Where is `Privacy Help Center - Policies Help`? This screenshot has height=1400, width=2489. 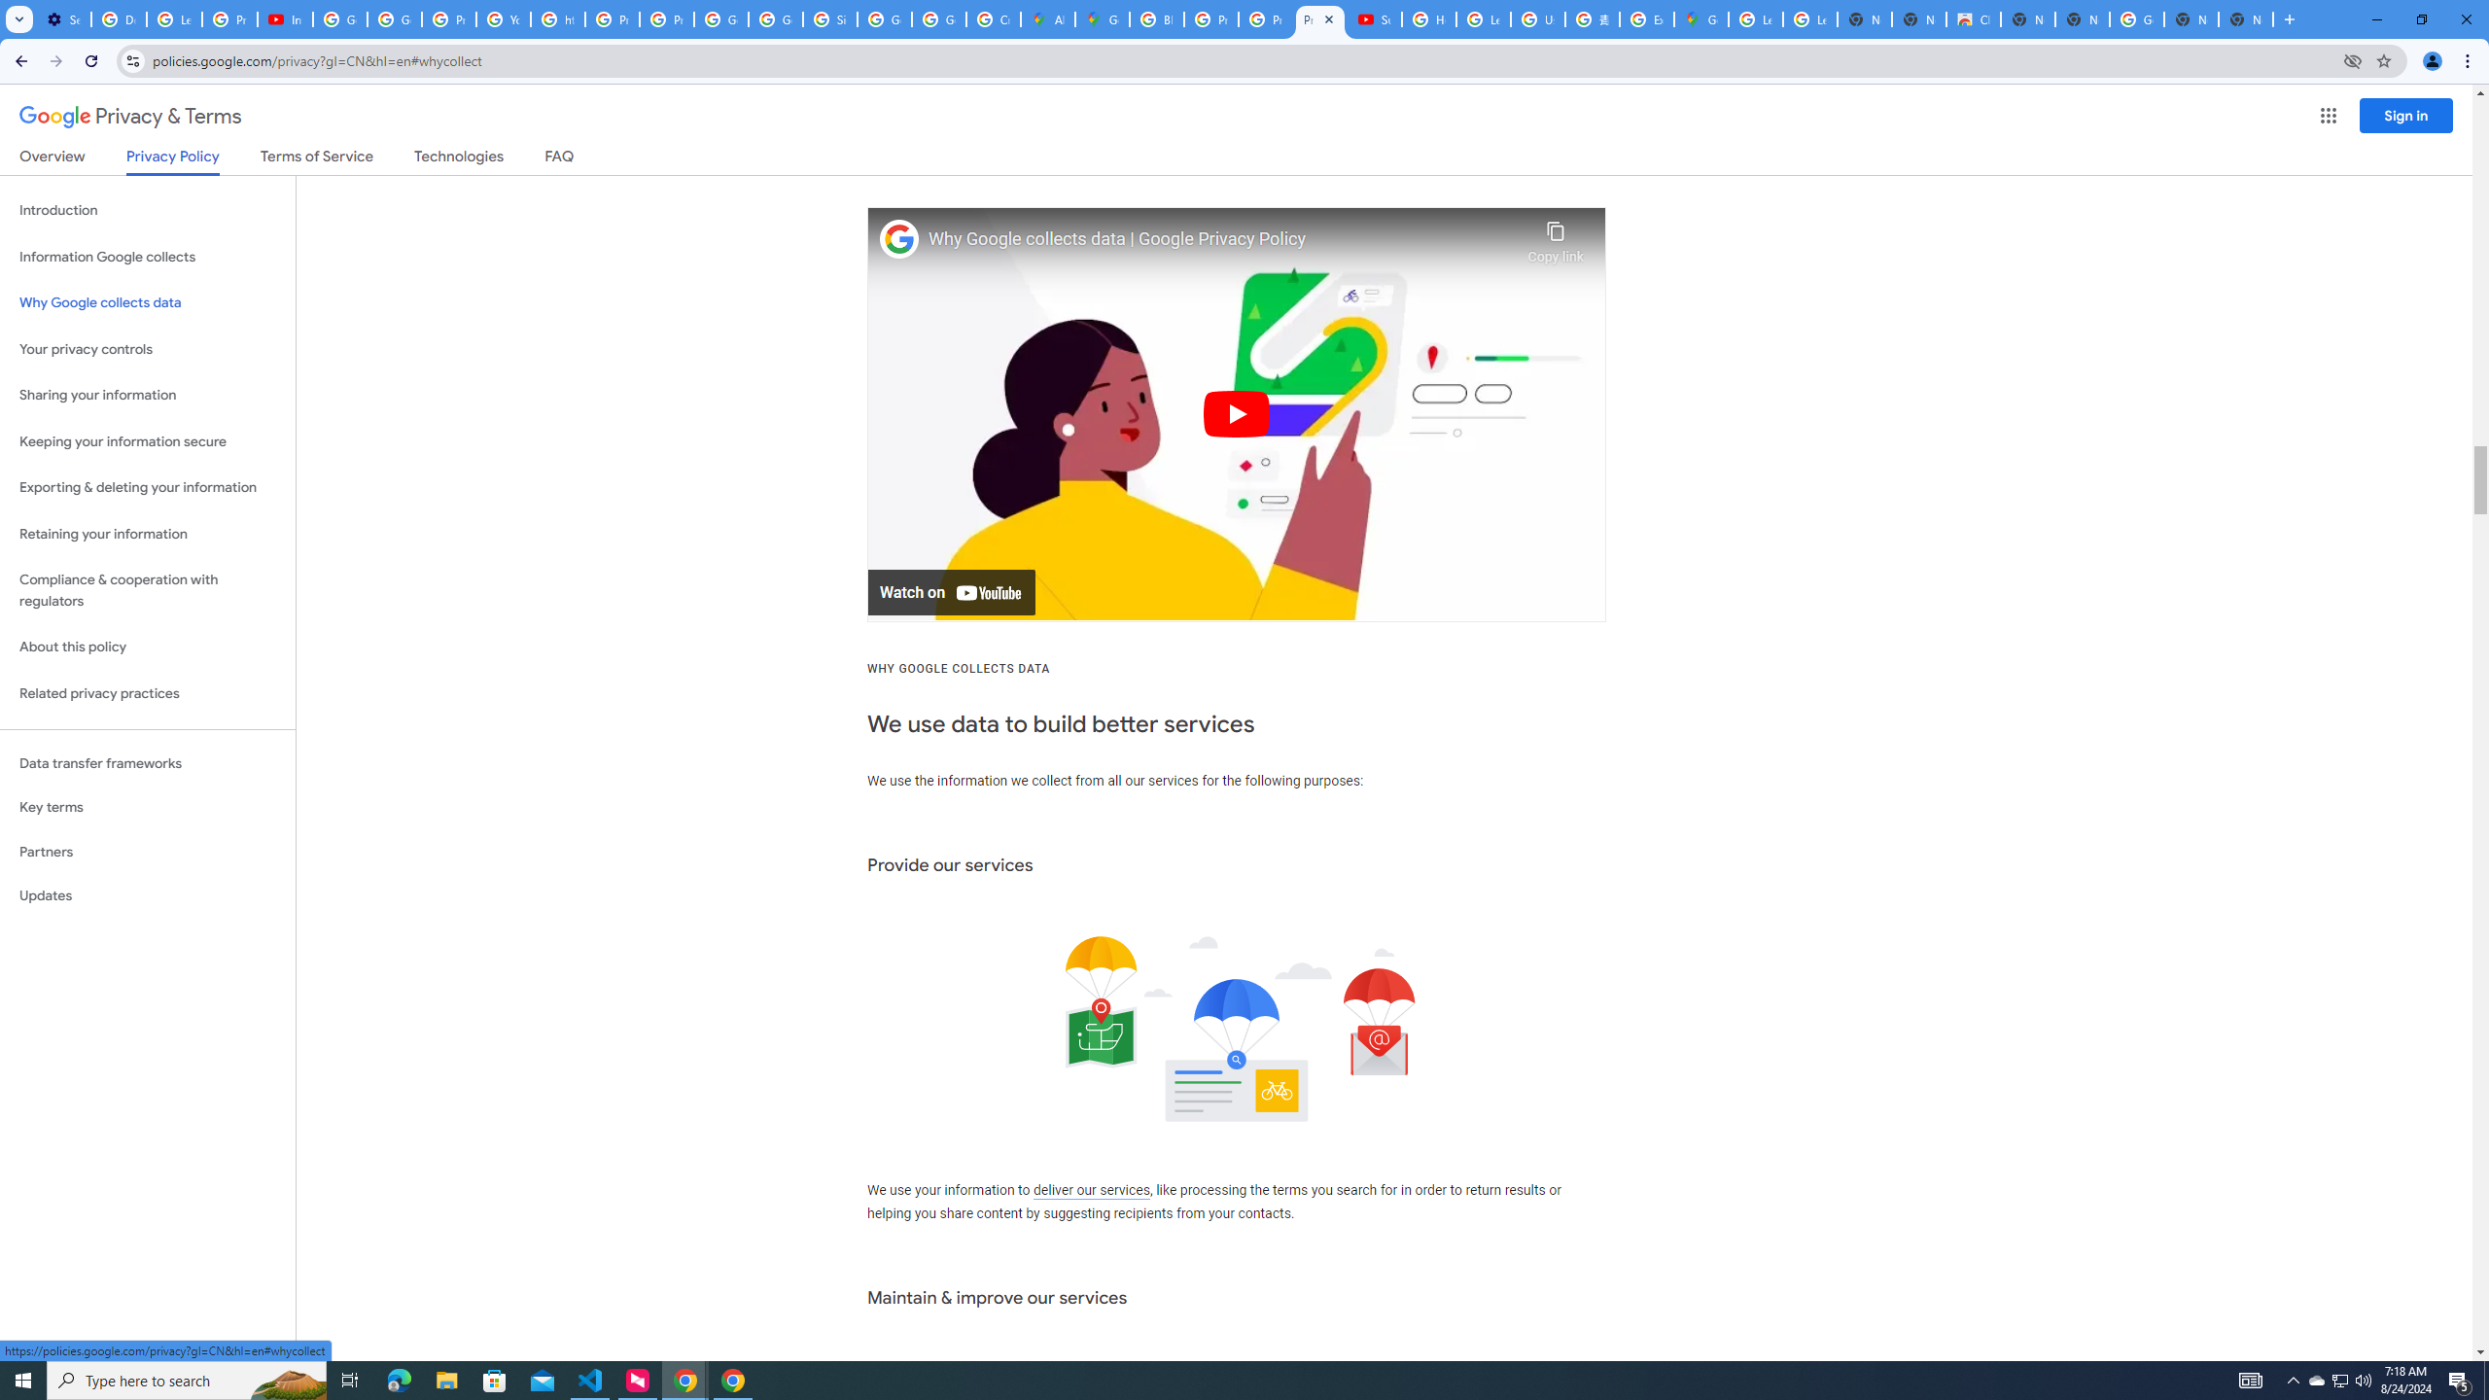 Privacy Help Center - Policies Help is located at coordinates (613, 19).